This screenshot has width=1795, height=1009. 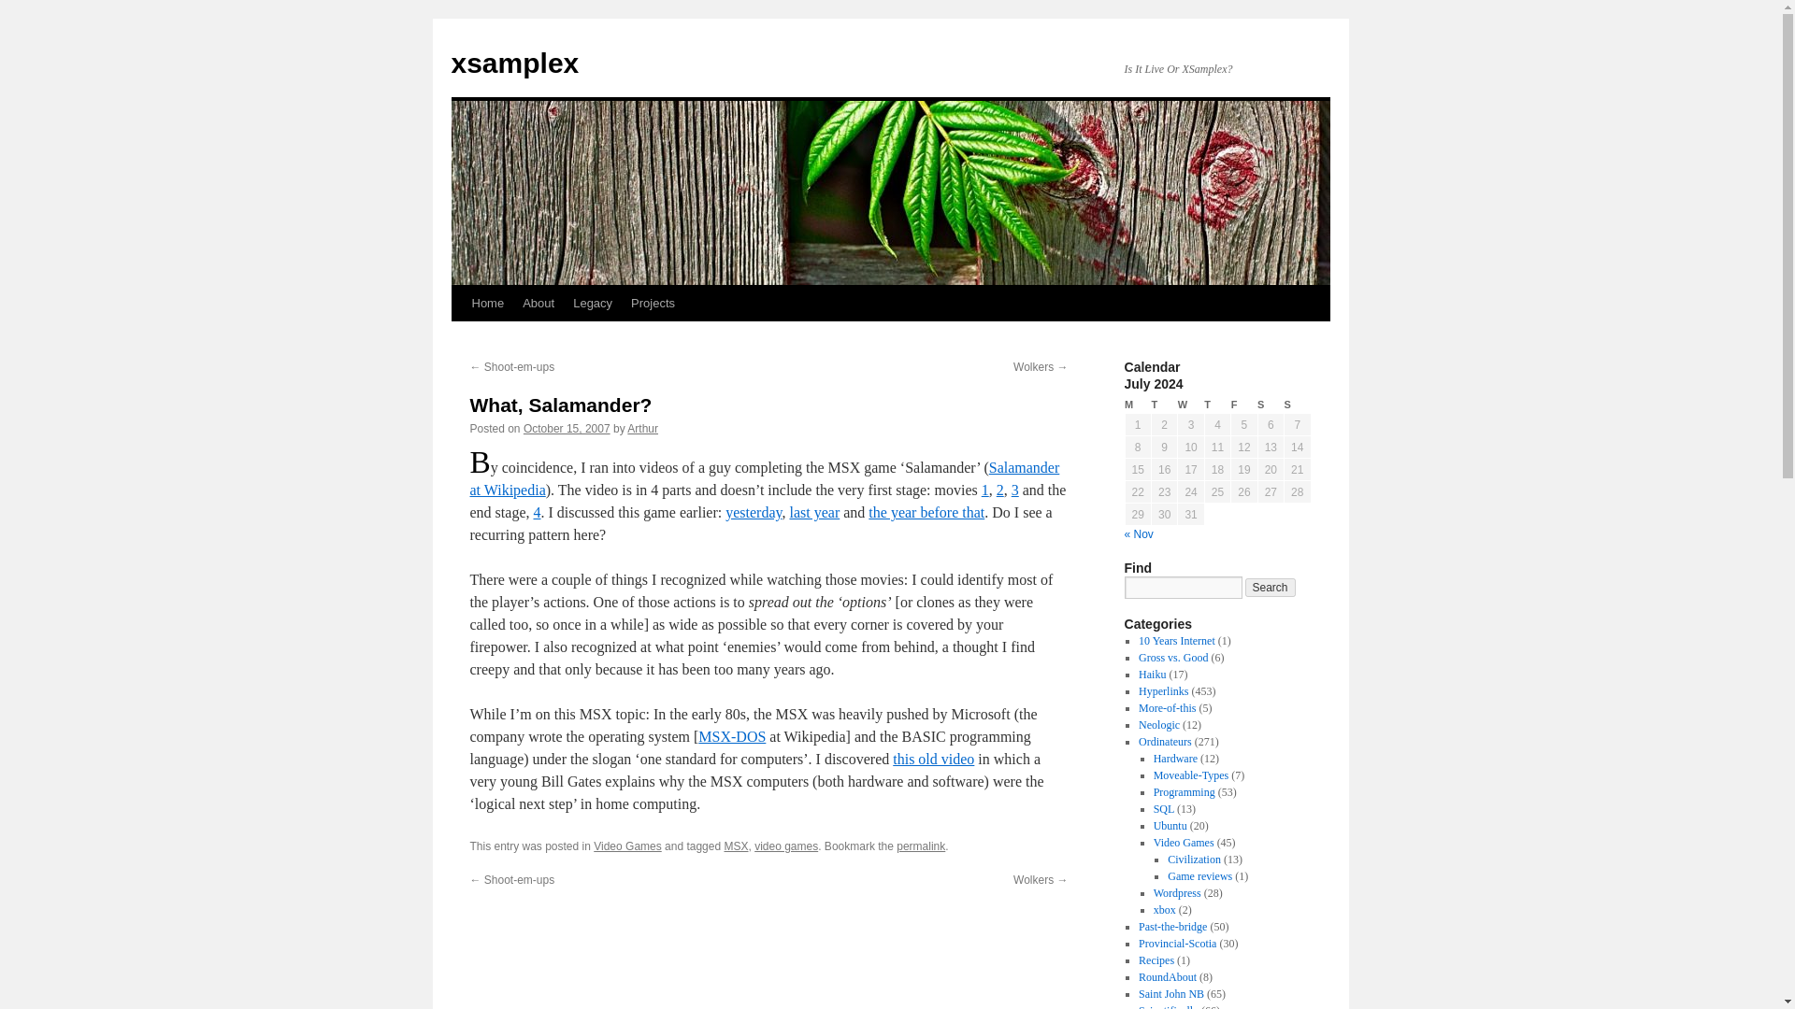 What do you see at coordinates (814, 512) in the screenshot?
I see `last year` at bounding box center [814, 512].